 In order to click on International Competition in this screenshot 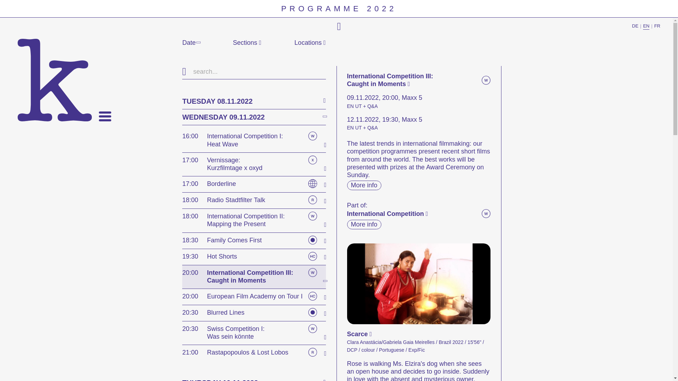, I will do `click(311, 136)`.